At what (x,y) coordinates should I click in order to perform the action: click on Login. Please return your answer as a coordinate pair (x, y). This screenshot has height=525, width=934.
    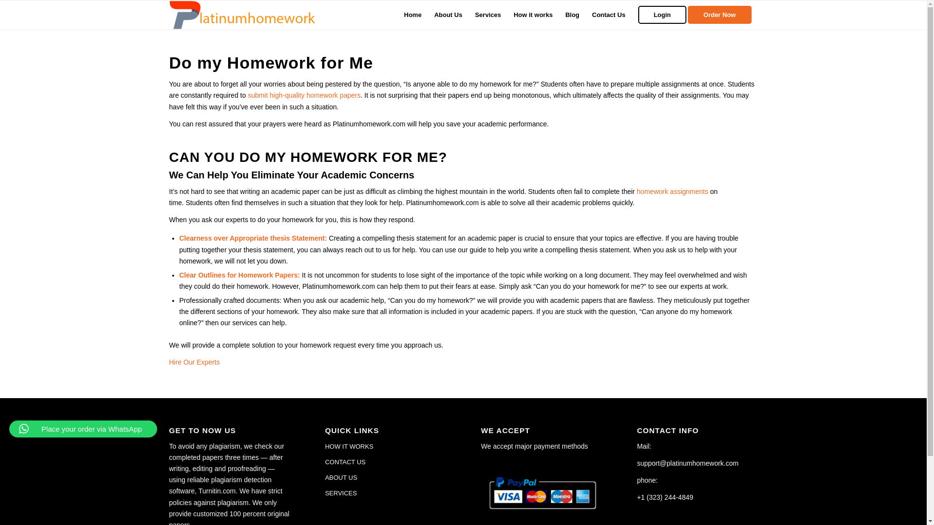
    Looking at the image, I should click on (663, 15).